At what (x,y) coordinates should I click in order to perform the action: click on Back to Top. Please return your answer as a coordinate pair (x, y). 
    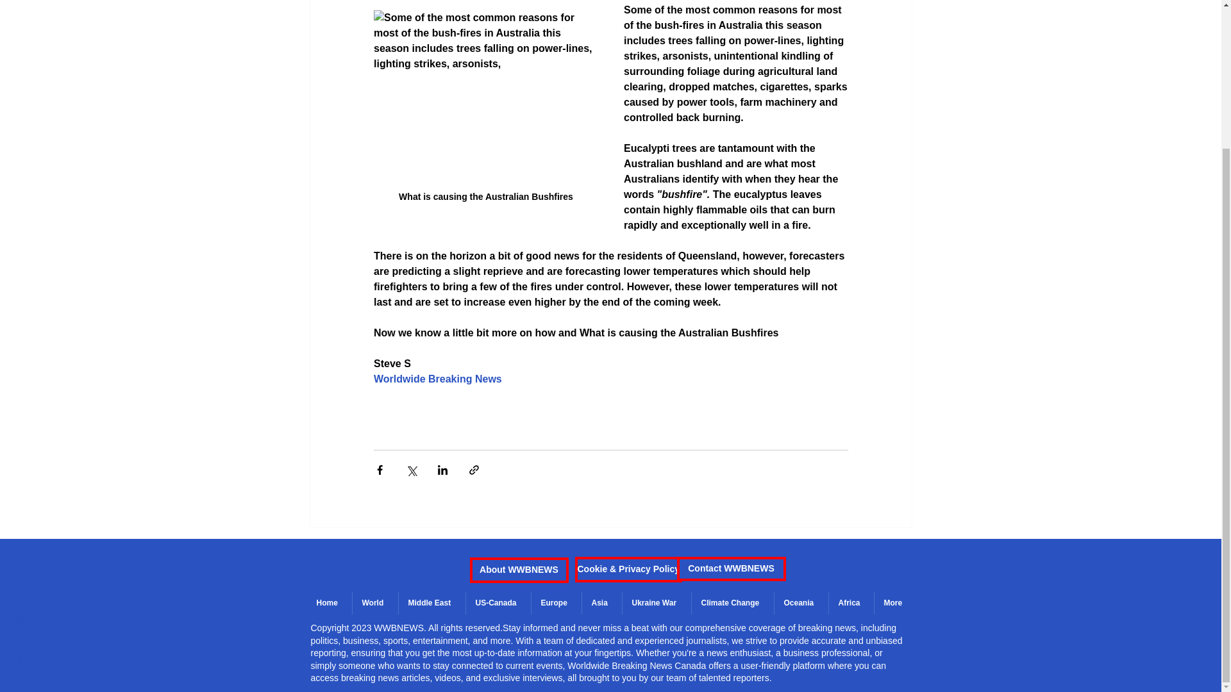
    Looking at the image, I should click on (42, 437).